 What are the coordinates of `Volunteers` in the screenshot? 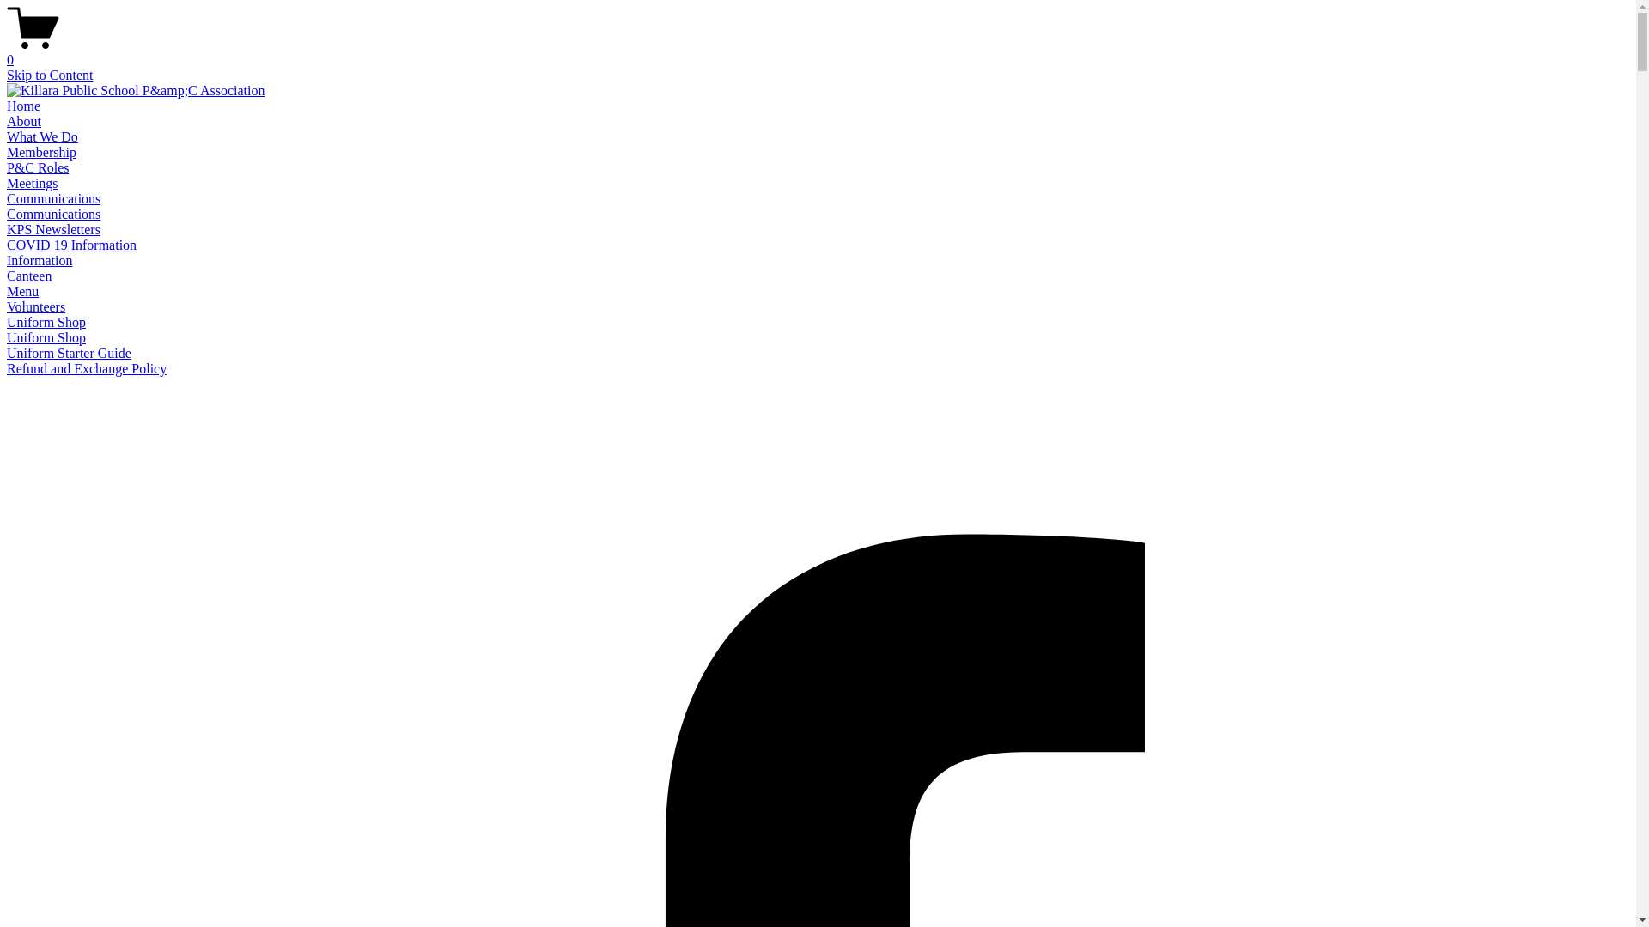 It's located at (36, 307).